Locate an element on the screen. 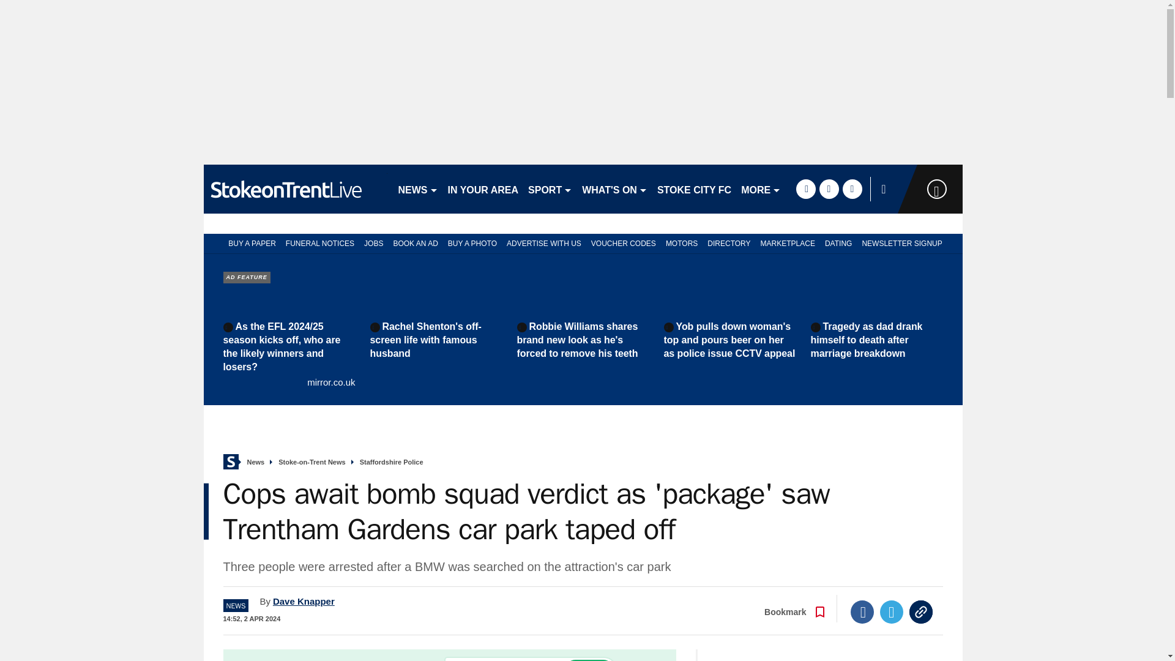  STOKE CITY FC is located at coordinates (694, 189).